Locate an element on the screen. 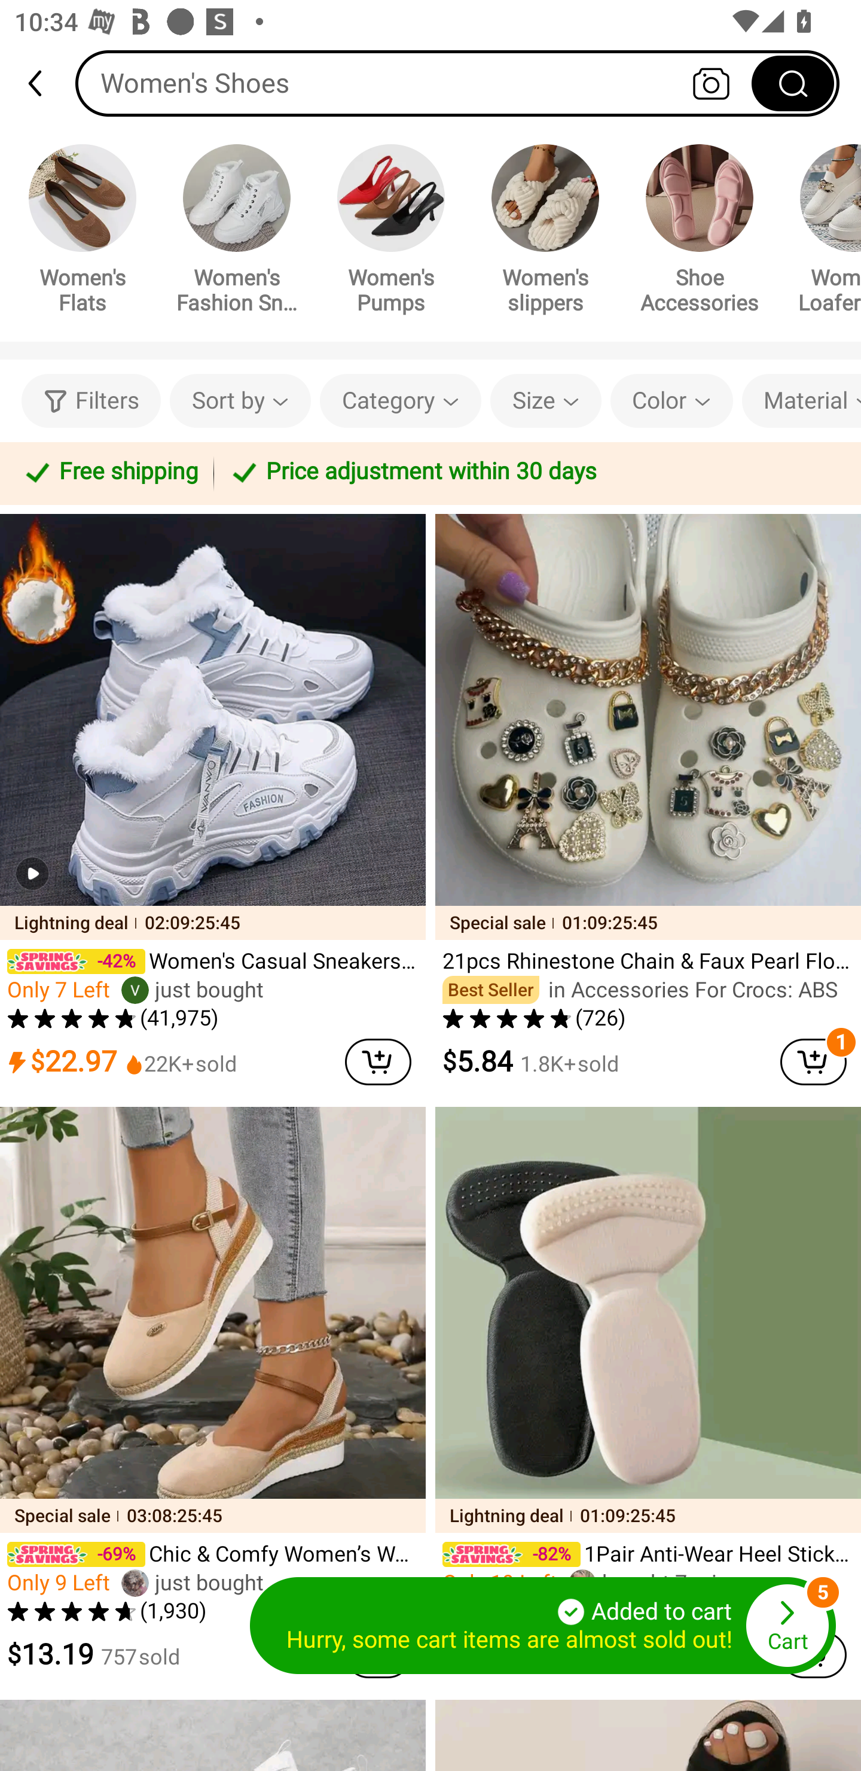 This screenshot has width=861, height=1771. Sort by is located at coordinates (240, 401).